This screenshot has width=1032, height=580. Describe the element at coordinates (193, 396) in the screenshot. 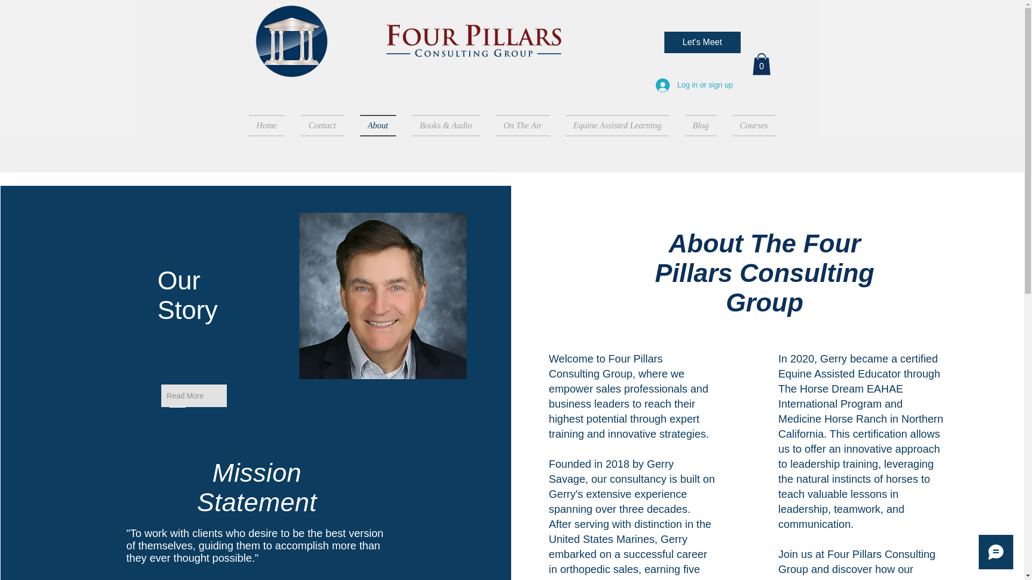

I see `Read More` at that location.